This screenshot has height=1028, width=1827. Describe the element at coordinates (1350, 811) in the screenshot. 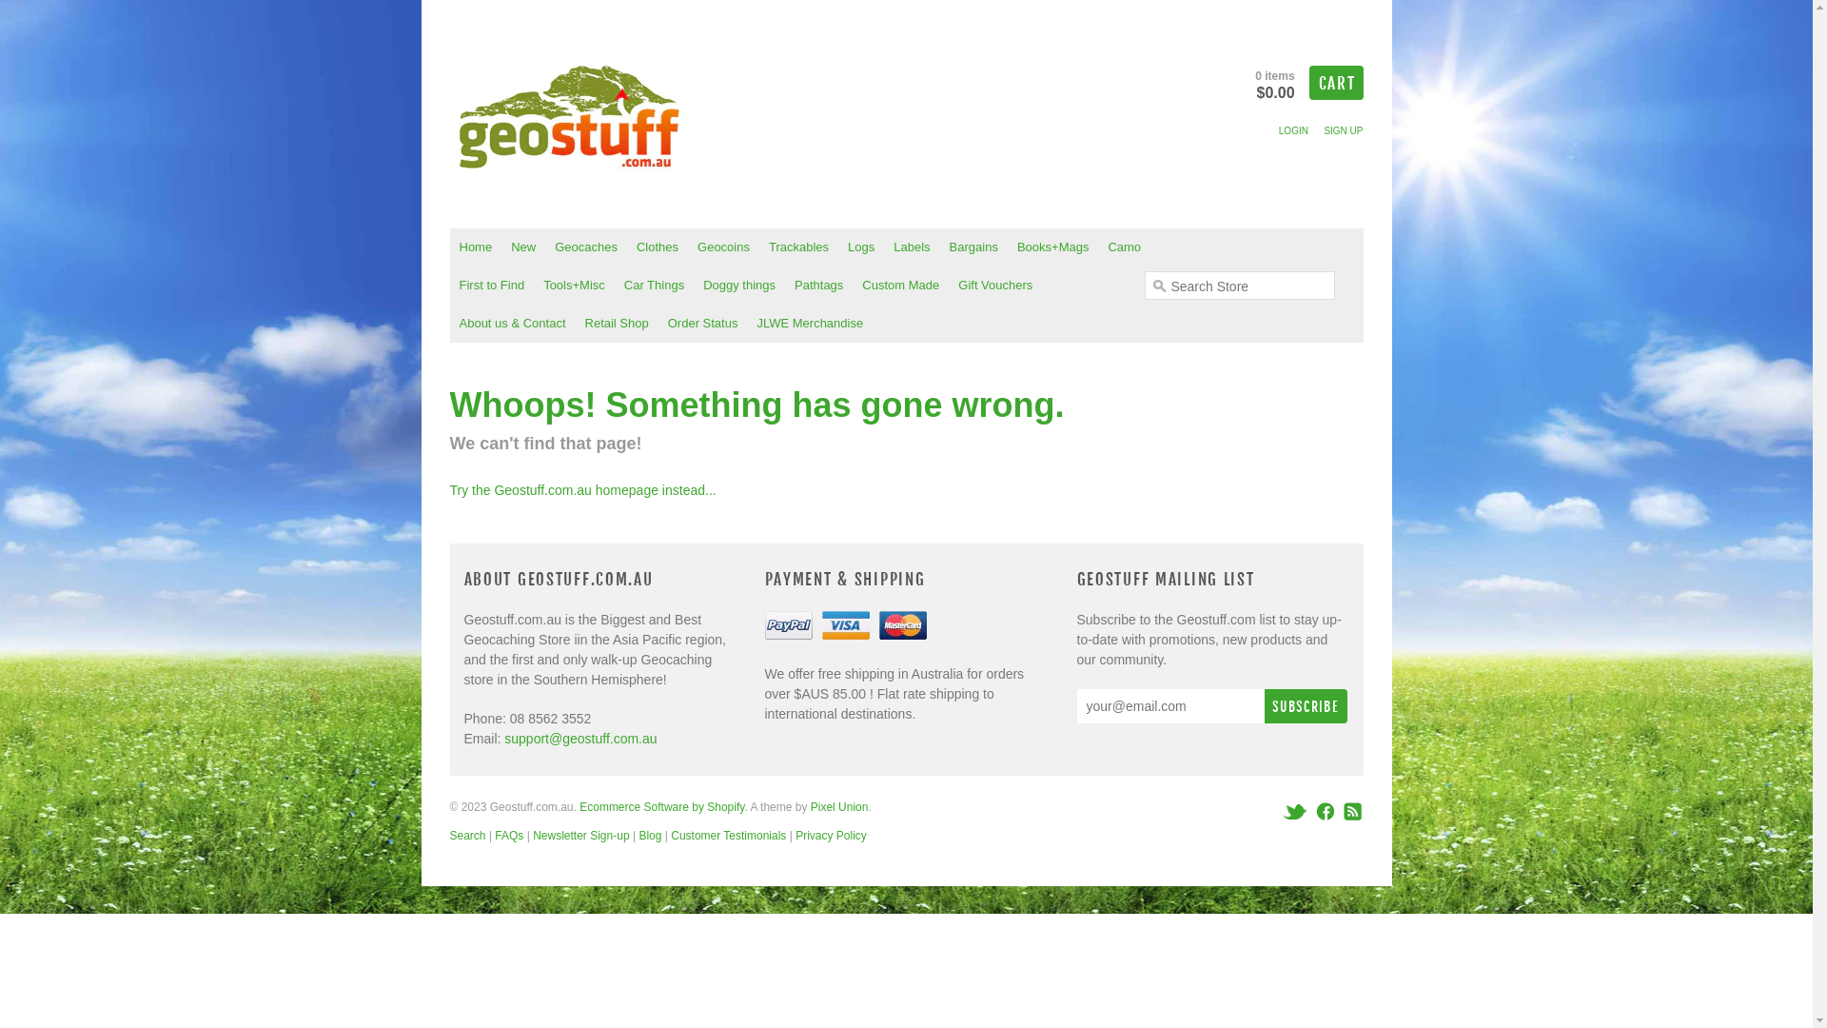

I see `RSS` at that location.